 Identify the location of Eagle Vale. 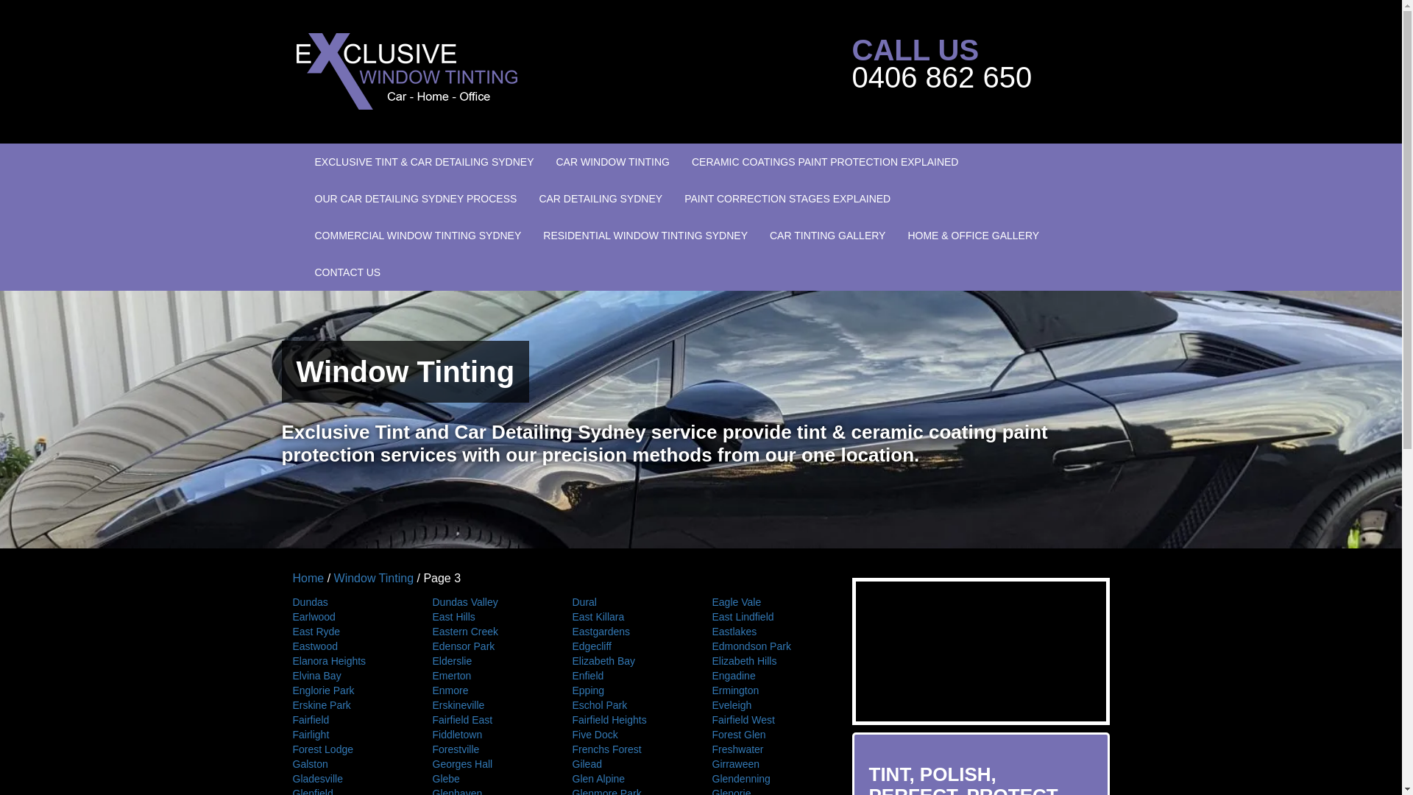
(771, 602).